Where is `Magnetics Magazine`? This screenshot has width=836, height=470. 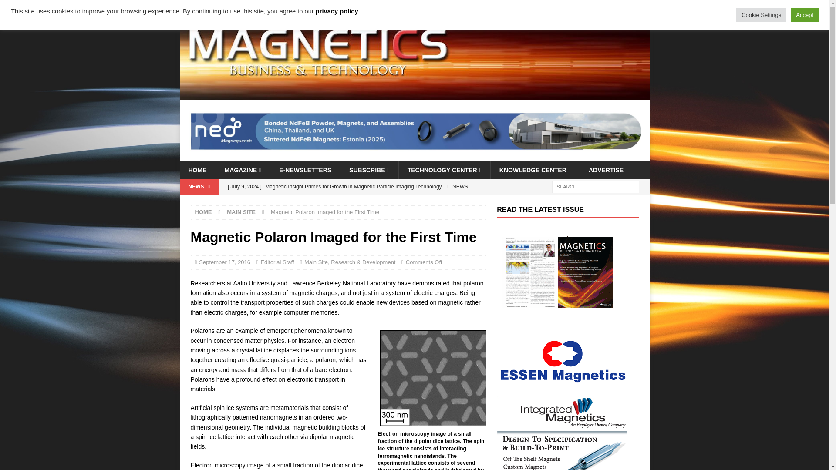 Magnetics Magazine is located at coordinates (415, 95).